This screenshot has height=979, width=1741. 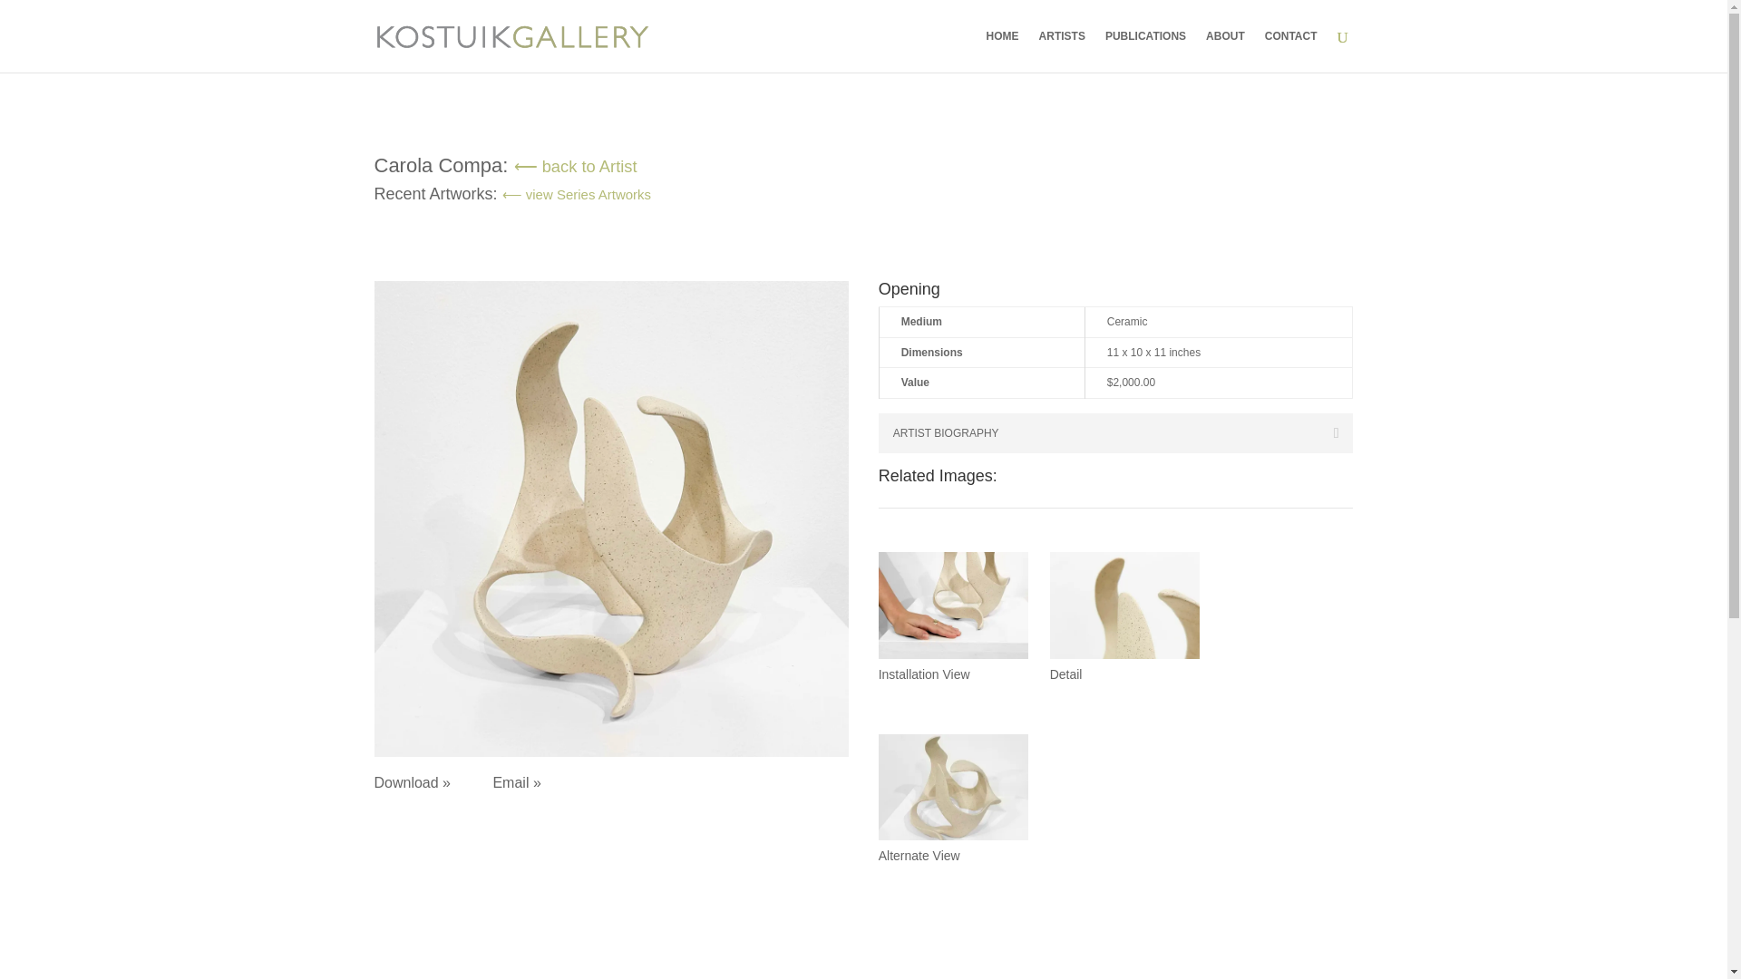 I want to click on Installation View, so click(x=954, y=659).